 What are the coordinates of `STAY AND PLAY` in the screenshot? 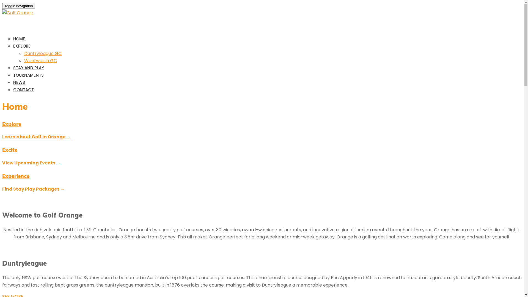 It's located at (29, 68).